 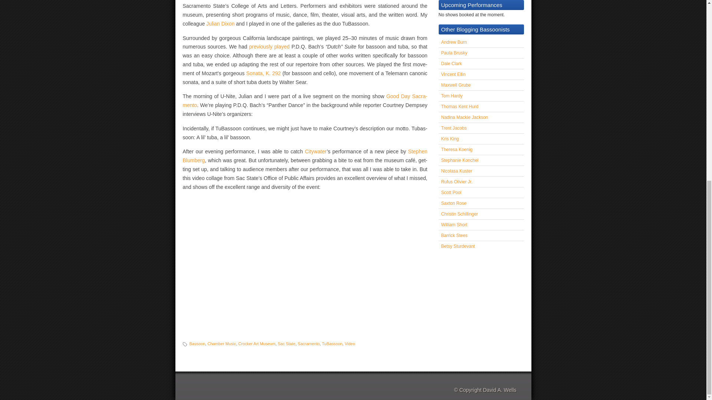 I want to click on Saxton Rose - Notebook, so click(x=454, y=203).